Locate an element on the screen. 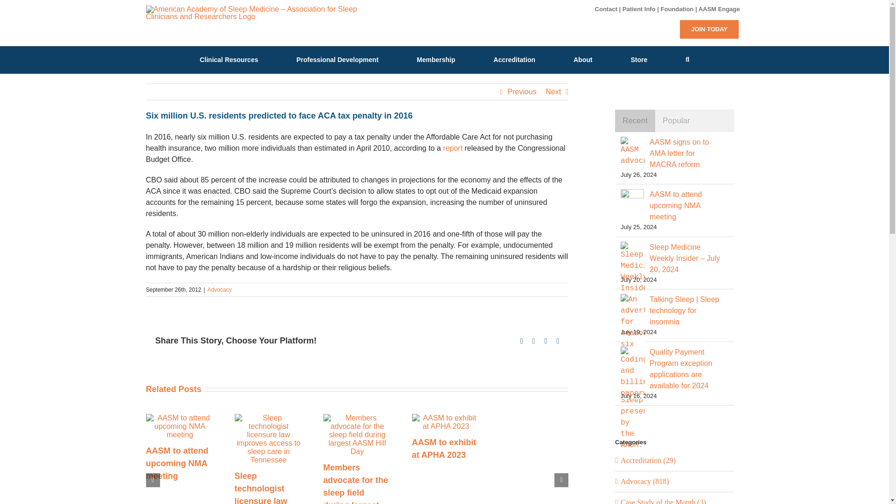 The width and height of the screenshot is (896, 504). AASM Engage is located at coordinates (719, 9).